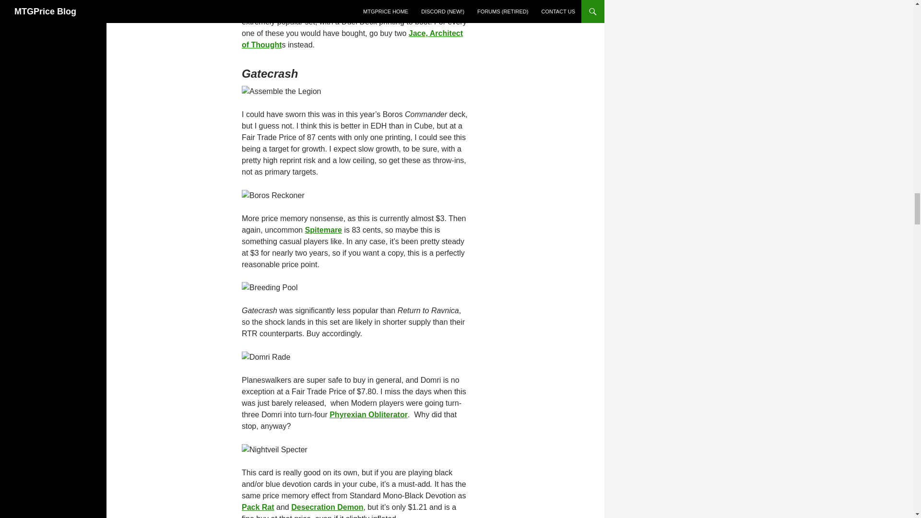 Image resolution: width=921 pixels, height=518 pixels. I want to click on Phyrexian Obliterator, so click(368, 414).